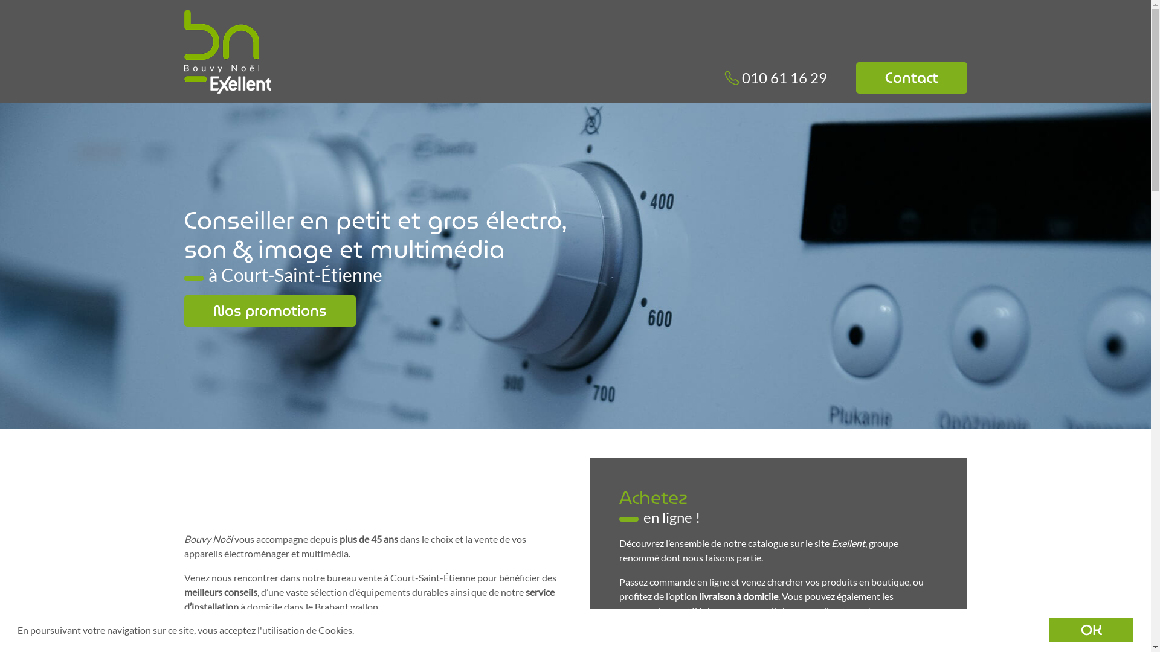 Image resolution: width=1160 pixels, height=652 pixels. I want to click on Nos promotions, so click(269, 311).